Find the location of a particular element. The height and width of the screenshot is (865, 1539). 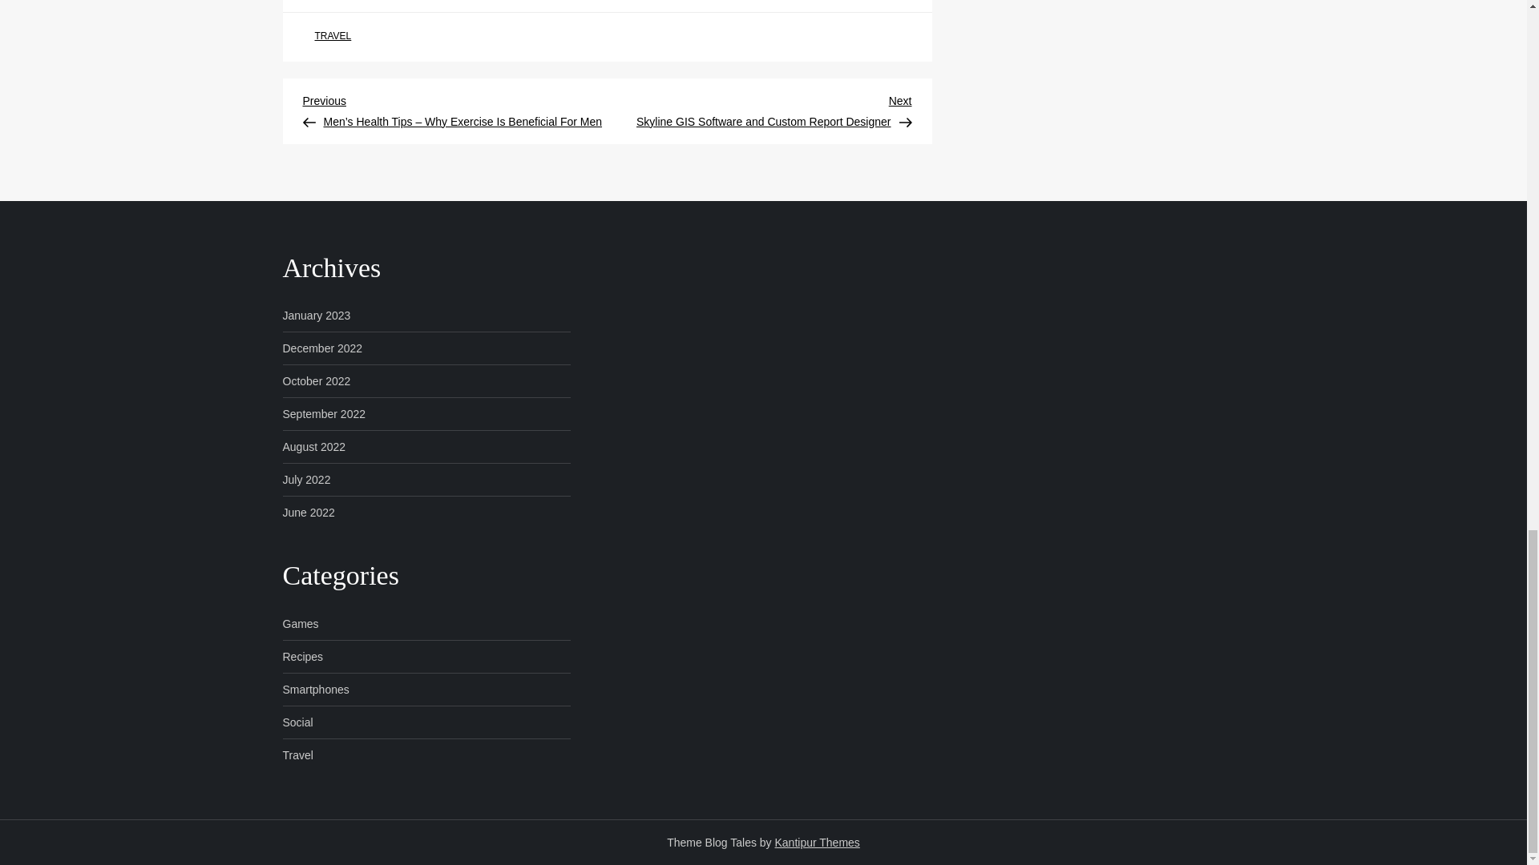

September 2022 is located at coordinates (324, 414).